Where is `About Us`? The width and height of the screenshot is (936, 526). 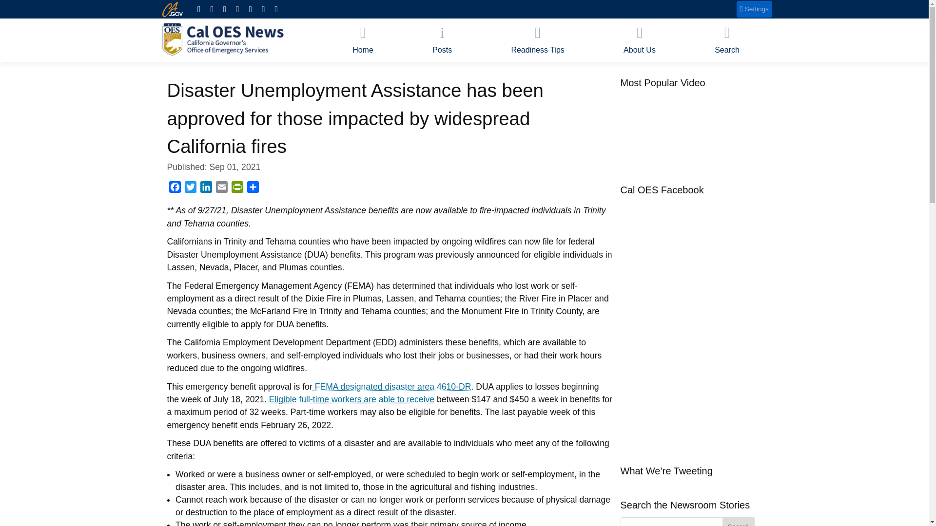 About Us is located at coordinates (639, 40).